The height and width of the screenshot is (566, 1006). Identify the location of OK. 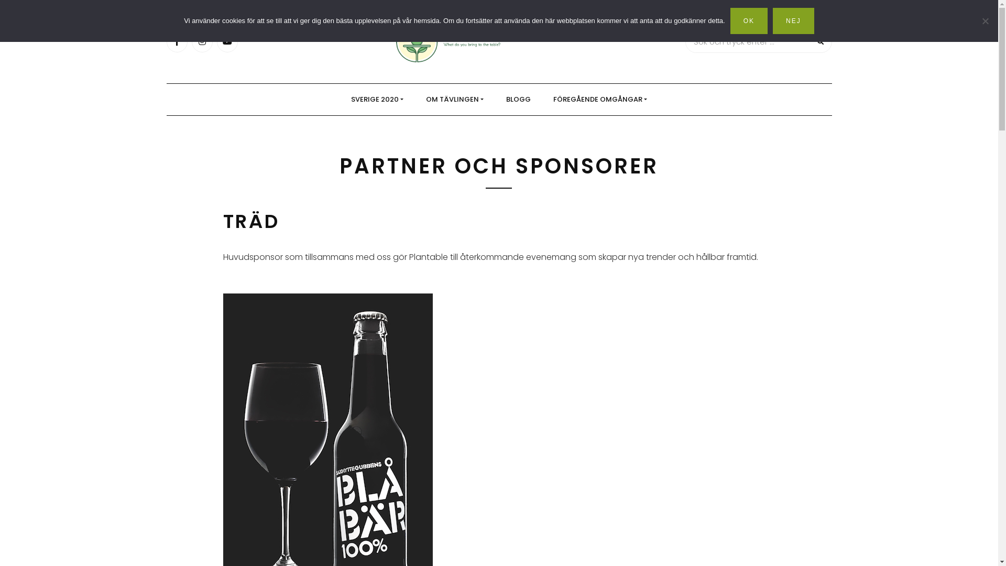
(749, 21).